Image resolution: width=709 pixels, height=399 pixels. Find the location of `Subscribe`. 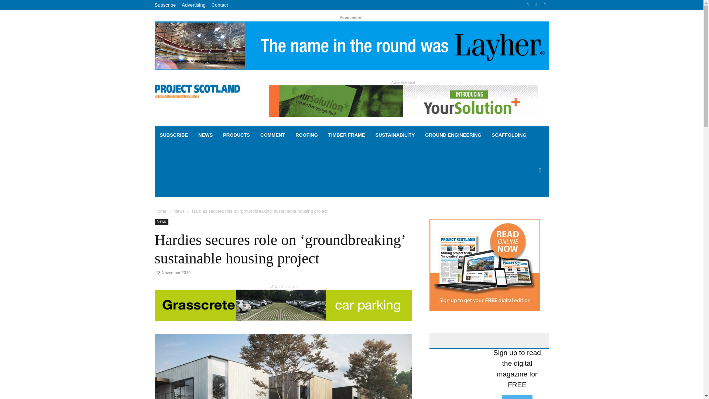

Subscribe is located at coordinates (165, 5).